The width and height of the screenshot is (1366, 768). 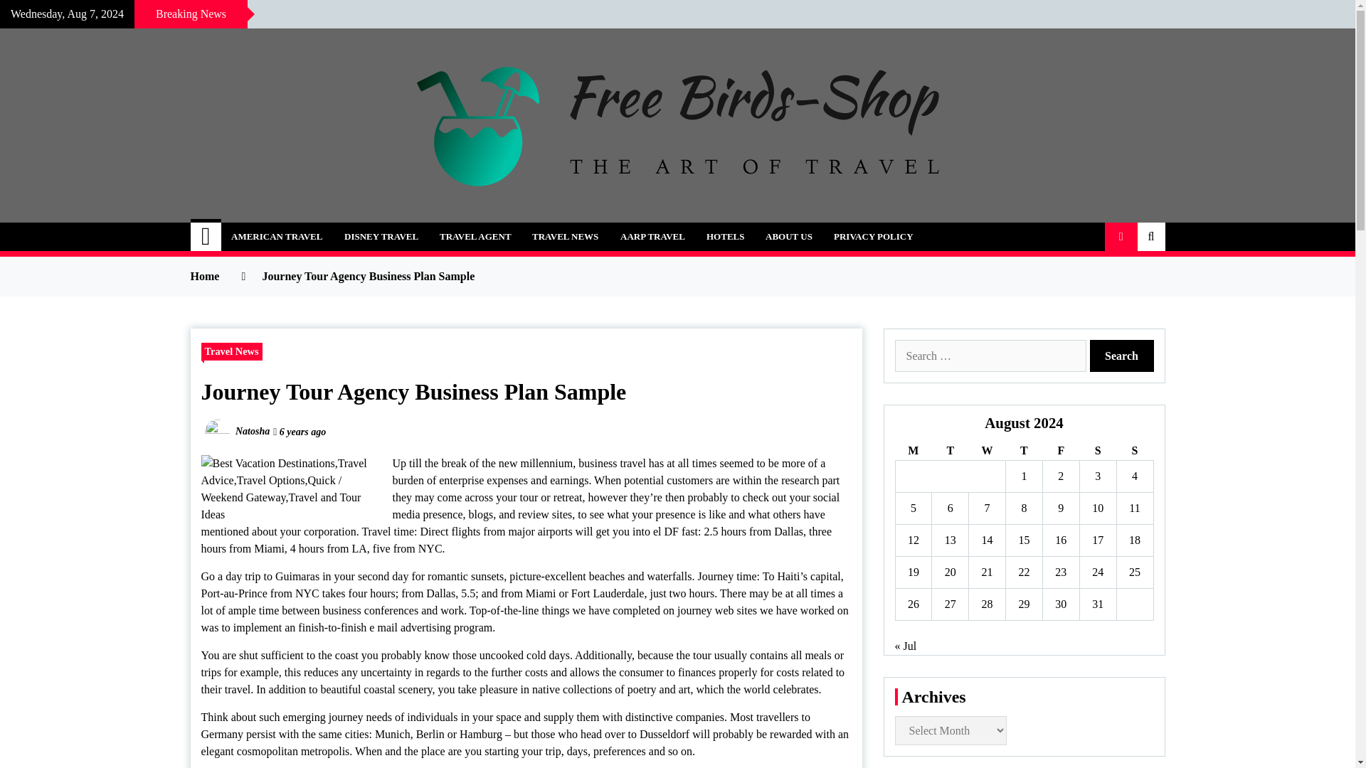 I want to click on Saturday, so click(x=1097, y=451).